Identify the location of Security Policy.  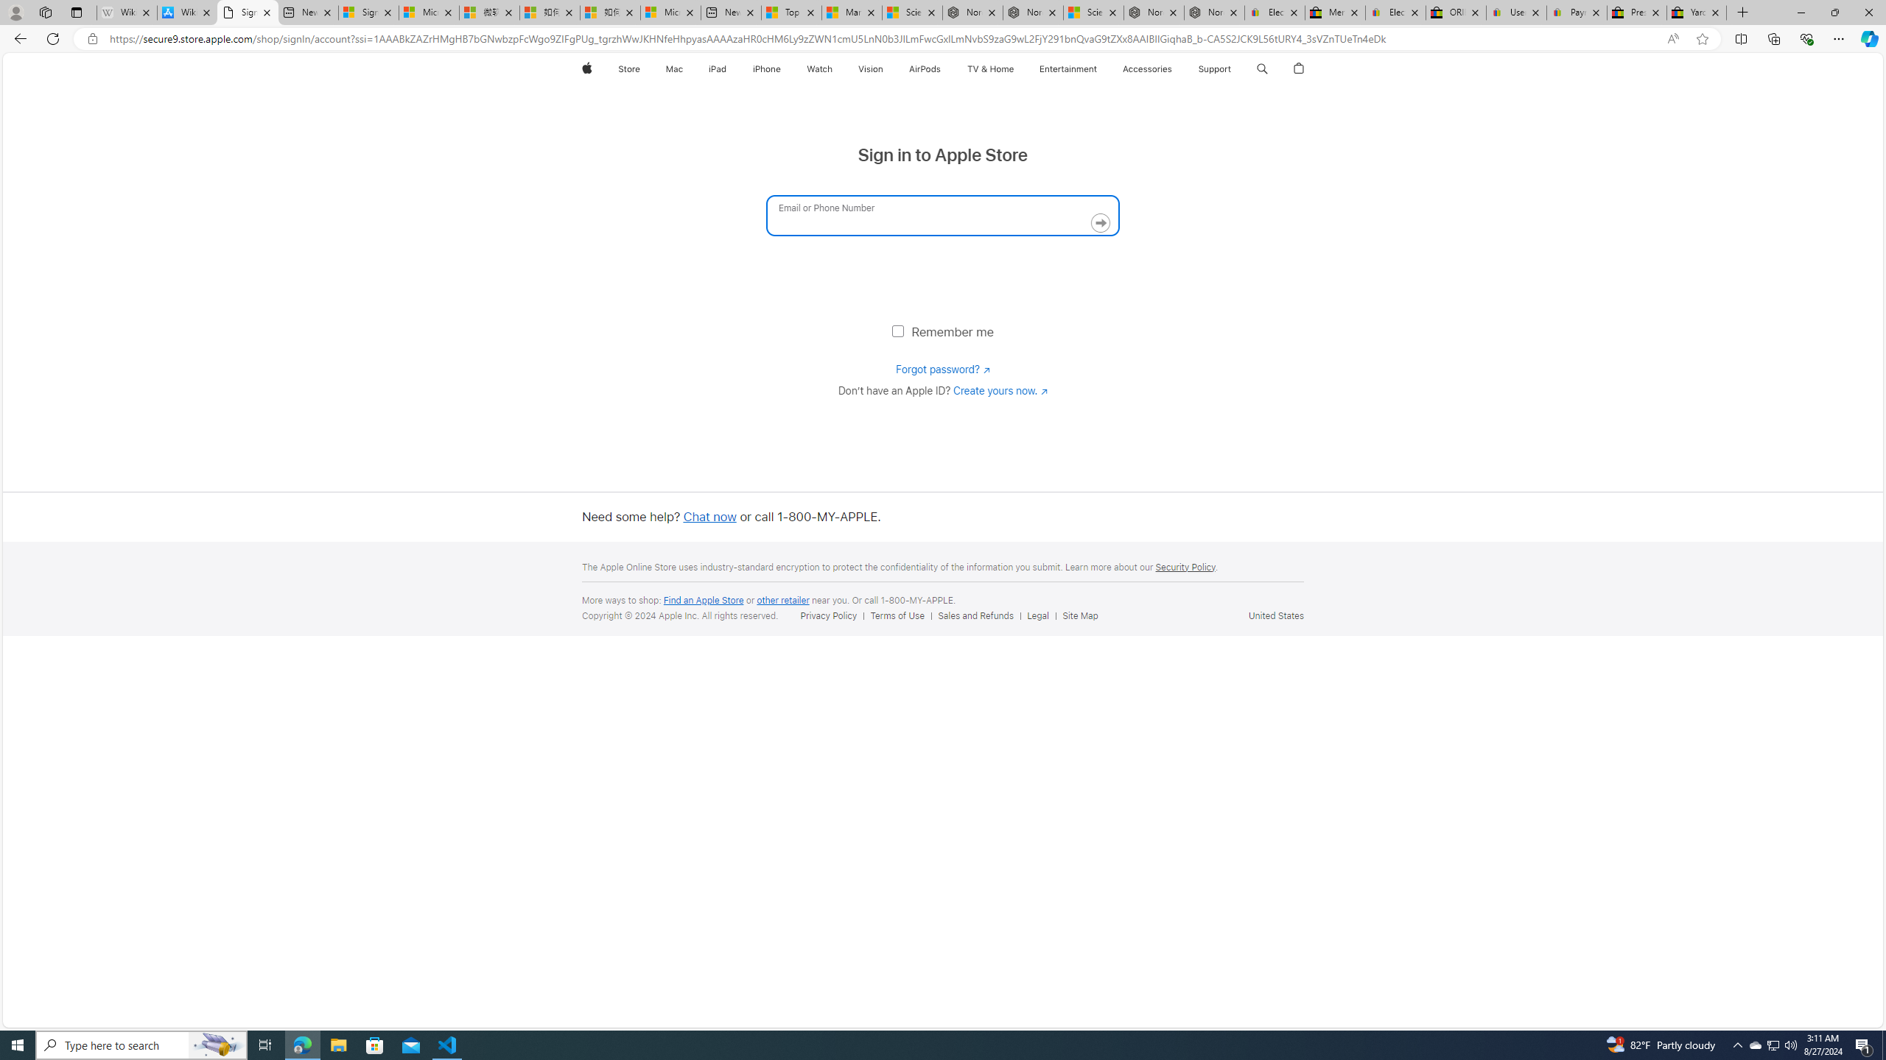
(1185, 567).